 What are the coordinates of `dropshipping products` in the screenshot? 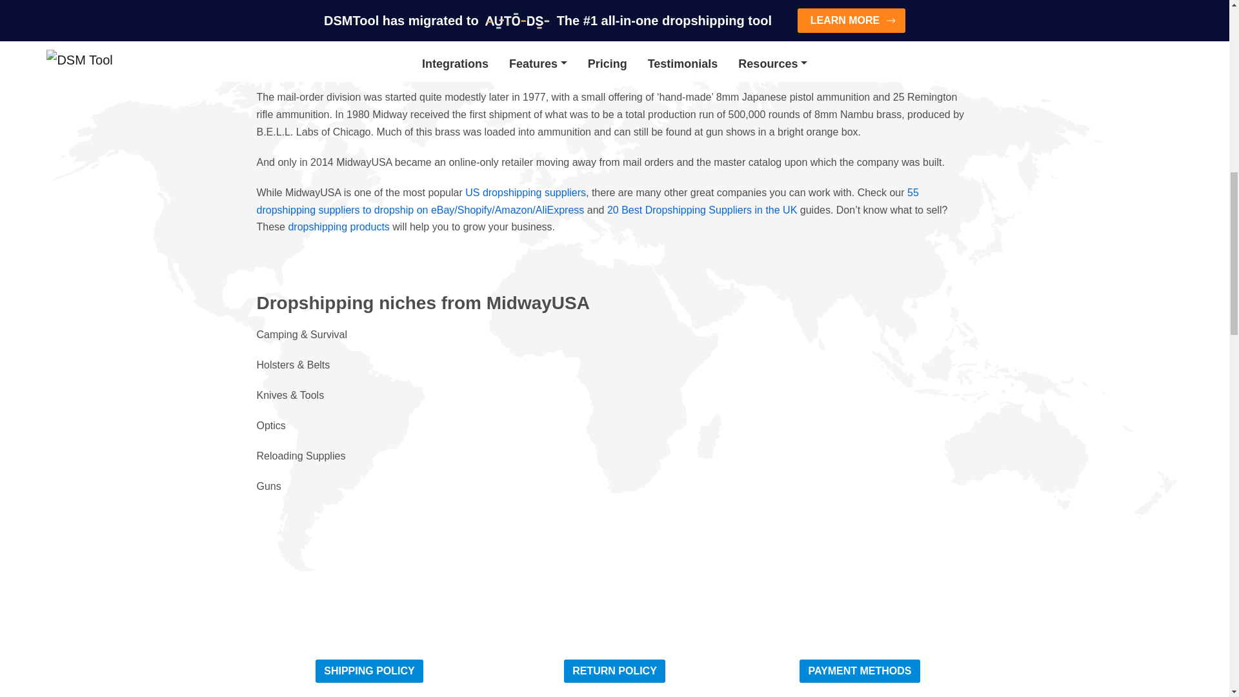 It's located at (338, 227).